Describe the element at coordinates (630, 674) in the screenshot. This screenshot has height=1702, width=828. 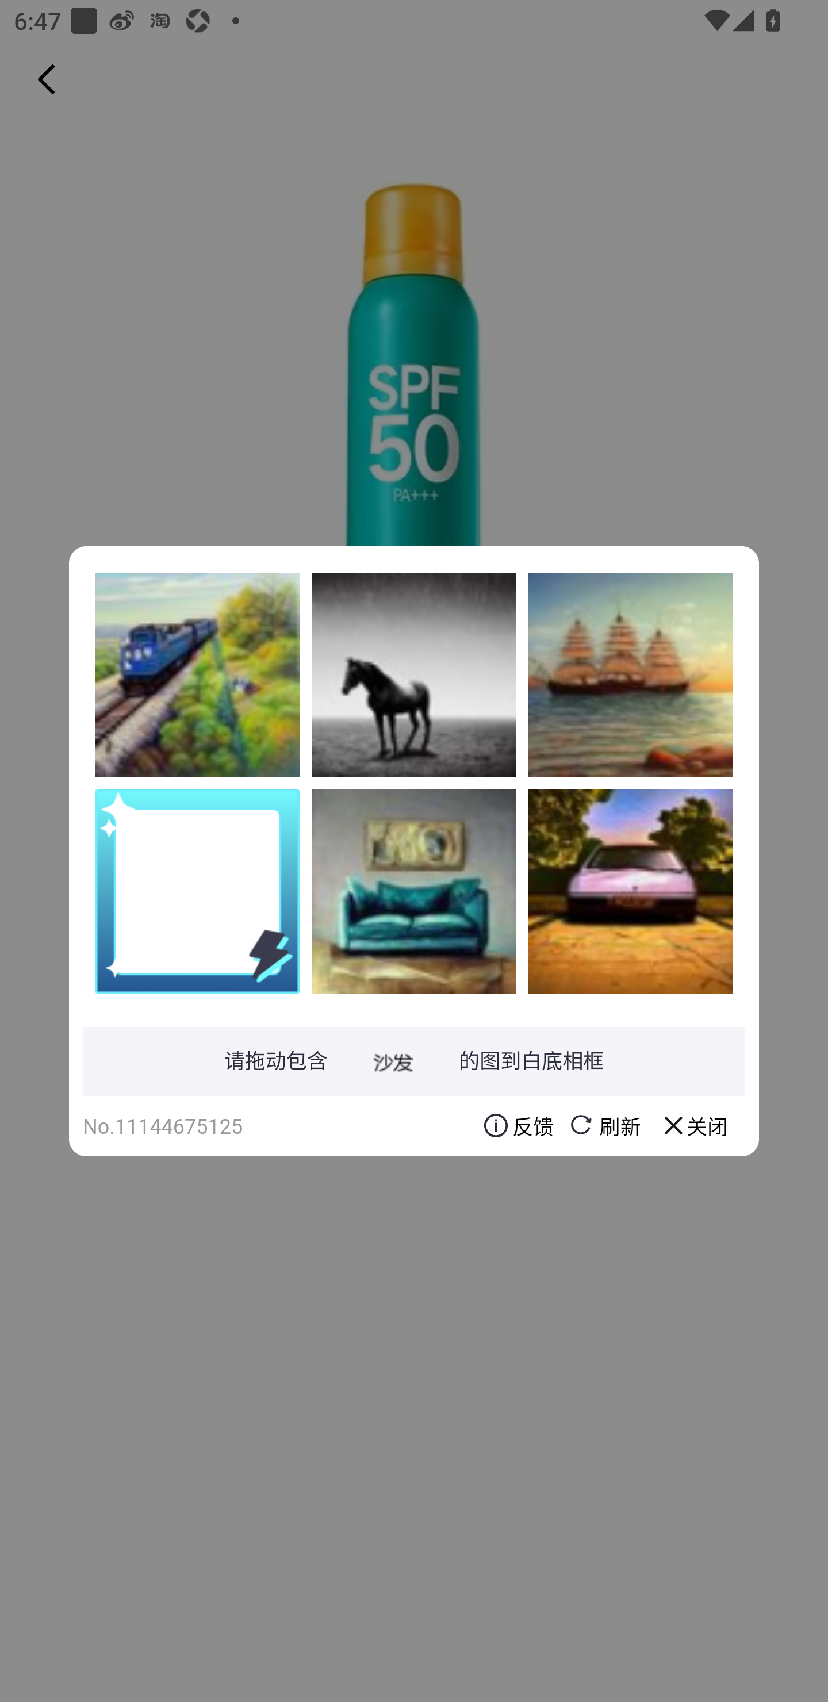
I see `cgDfoQBcEbUZPsiu7iCHRVSSBrr4Gmtxl9DUWozY` at that location.